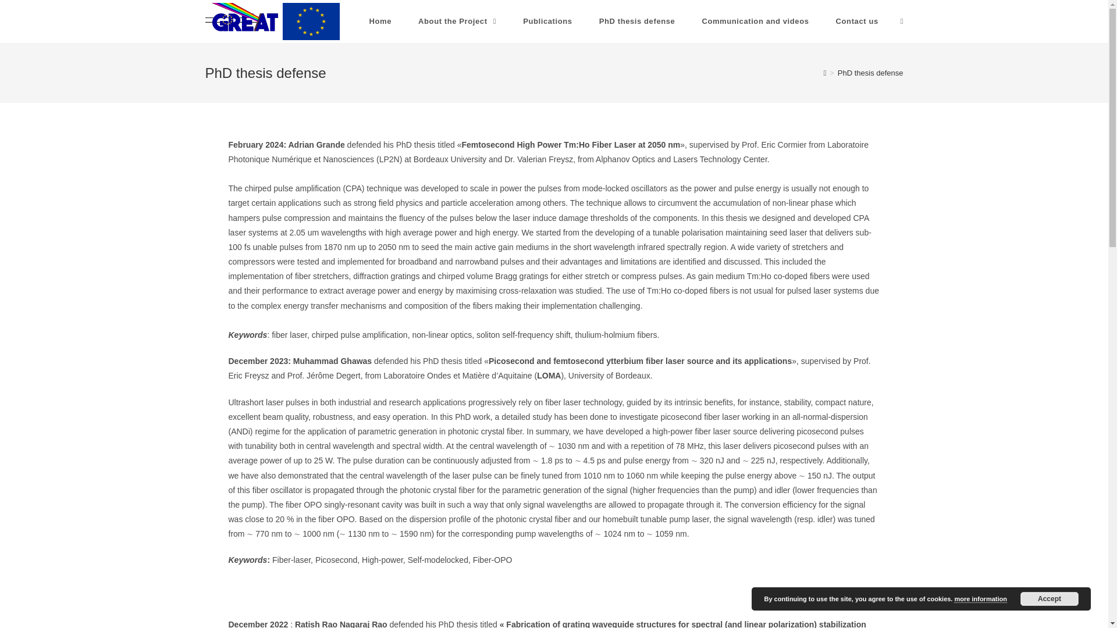 The image size is (1117, 628). Describe the element at coordinates (1050, 599) in the screenshot. I see `Accept` at that location.